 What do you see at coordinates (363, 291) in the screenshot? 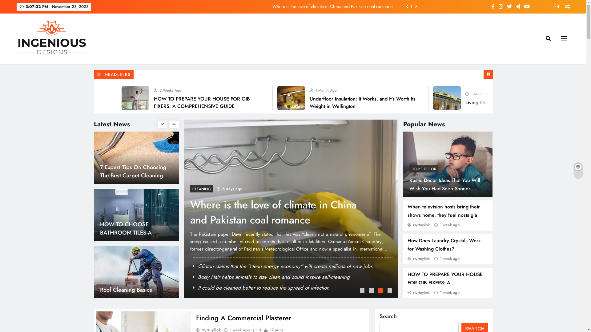
I see `1` at bounding box center [363, 291].